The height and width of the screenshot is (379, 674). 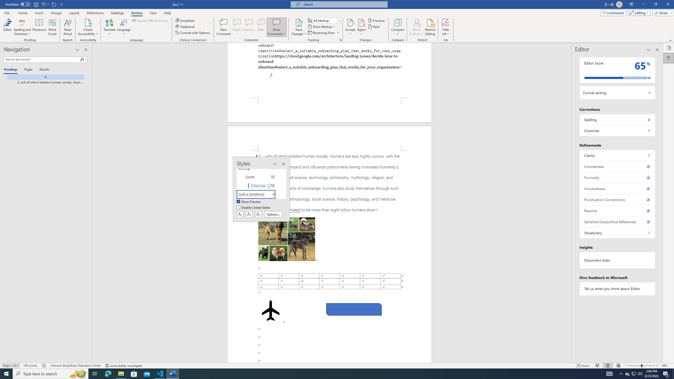 What do you see at coordinates (617, 131) in the screenshot?
I see `Grammar, 1 issue. Press space or enter to review items.` at bounding box center [617, 131].